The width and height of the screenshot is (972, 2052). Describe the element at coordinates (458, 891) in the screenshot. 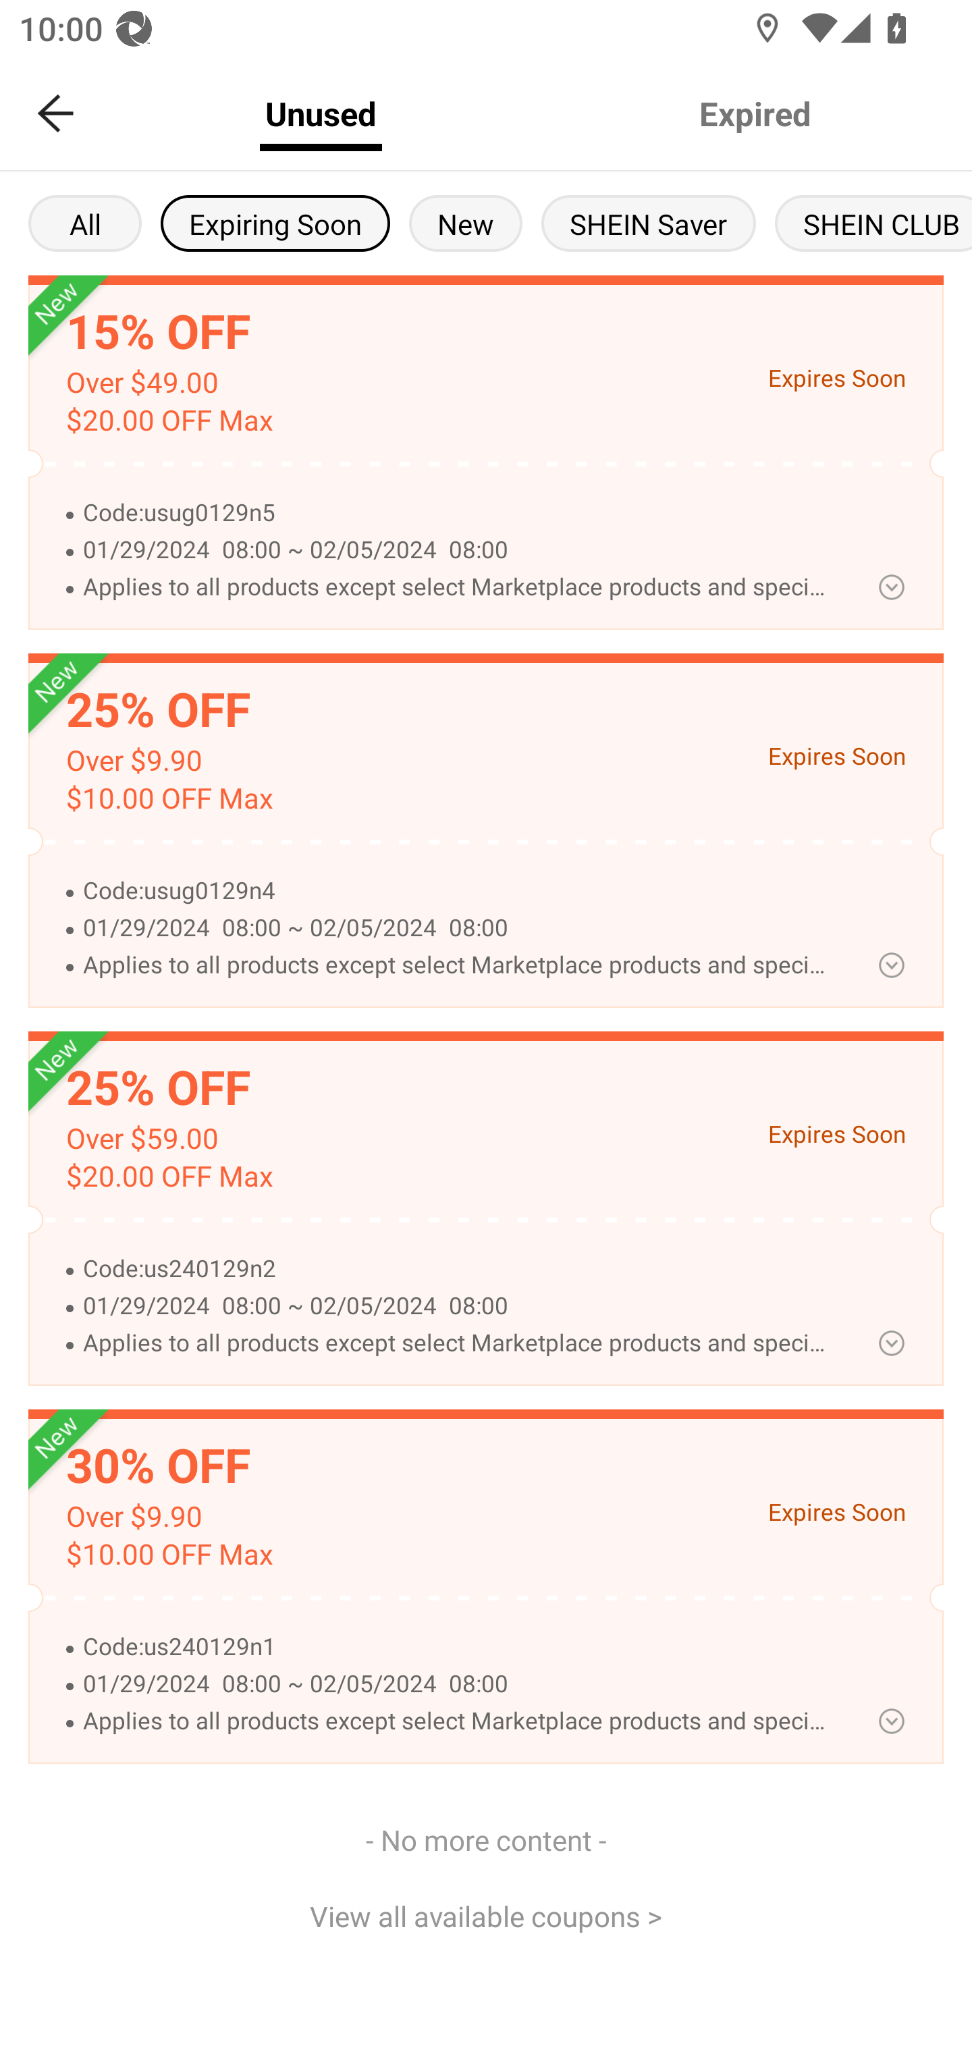

I see `Code:usug0129n4` at that location.